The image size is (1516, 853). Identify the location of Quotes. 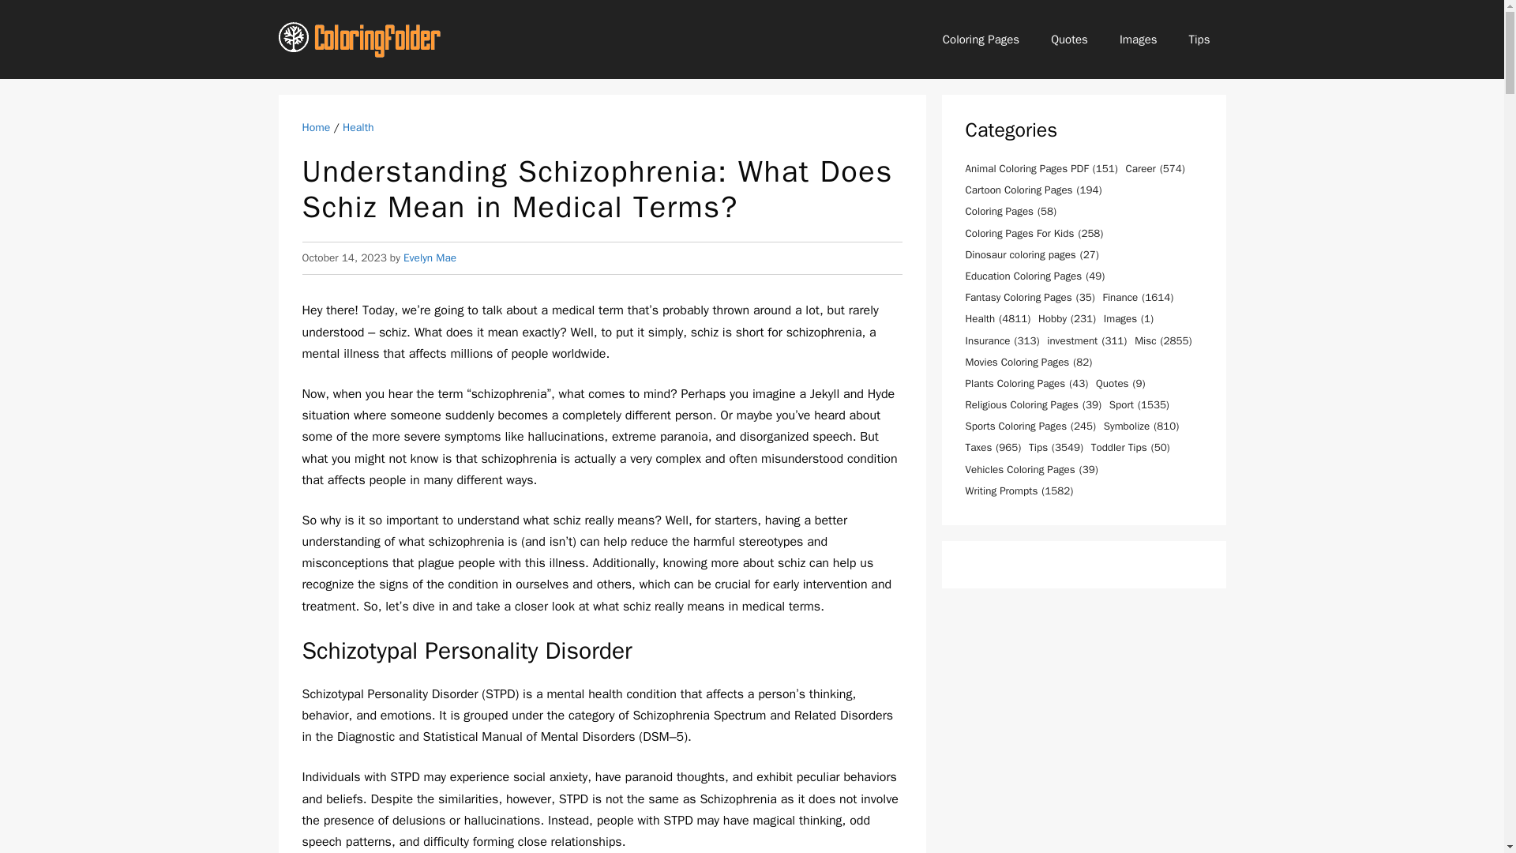
(1069, 39).